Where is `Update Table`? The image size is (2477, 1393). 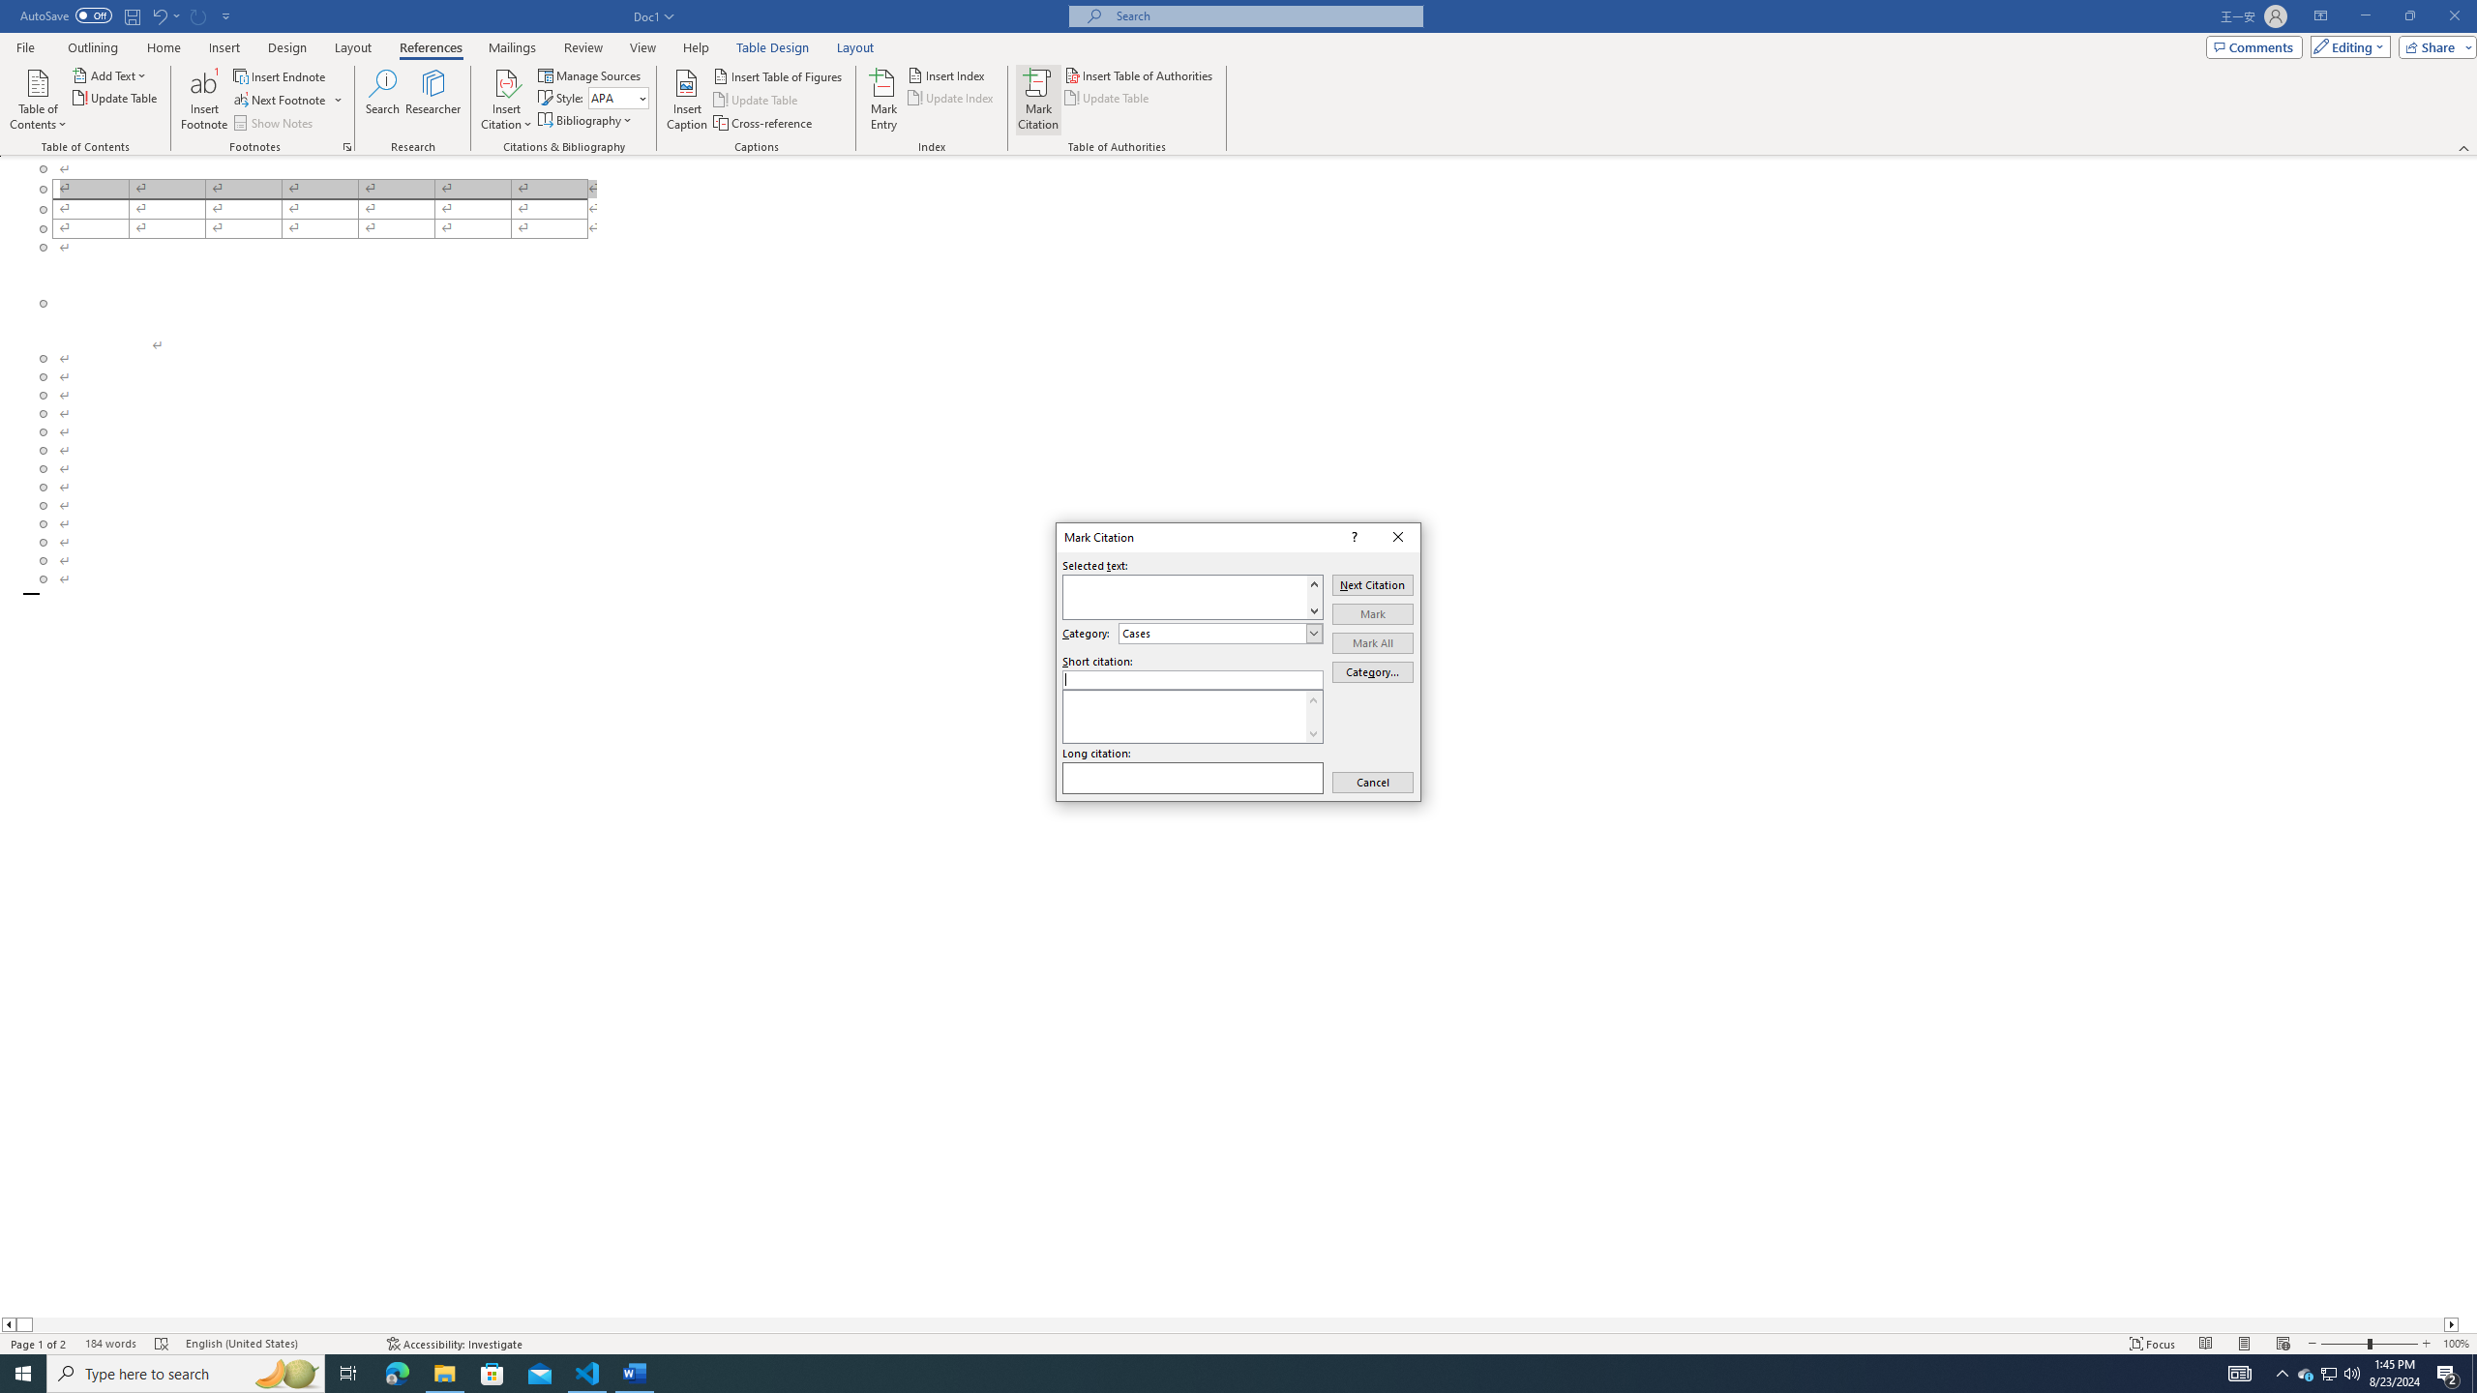 Update Table is located at coordinates (1108, 97).